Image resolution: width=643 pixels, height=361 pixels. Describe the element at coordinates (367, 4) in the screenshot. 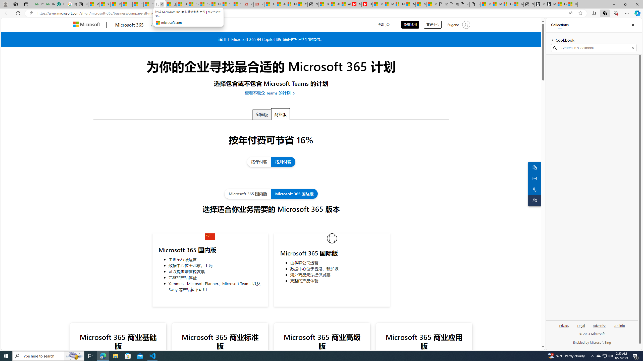

I see `Illness news & latest pictures from Newsweek.com` at that location.